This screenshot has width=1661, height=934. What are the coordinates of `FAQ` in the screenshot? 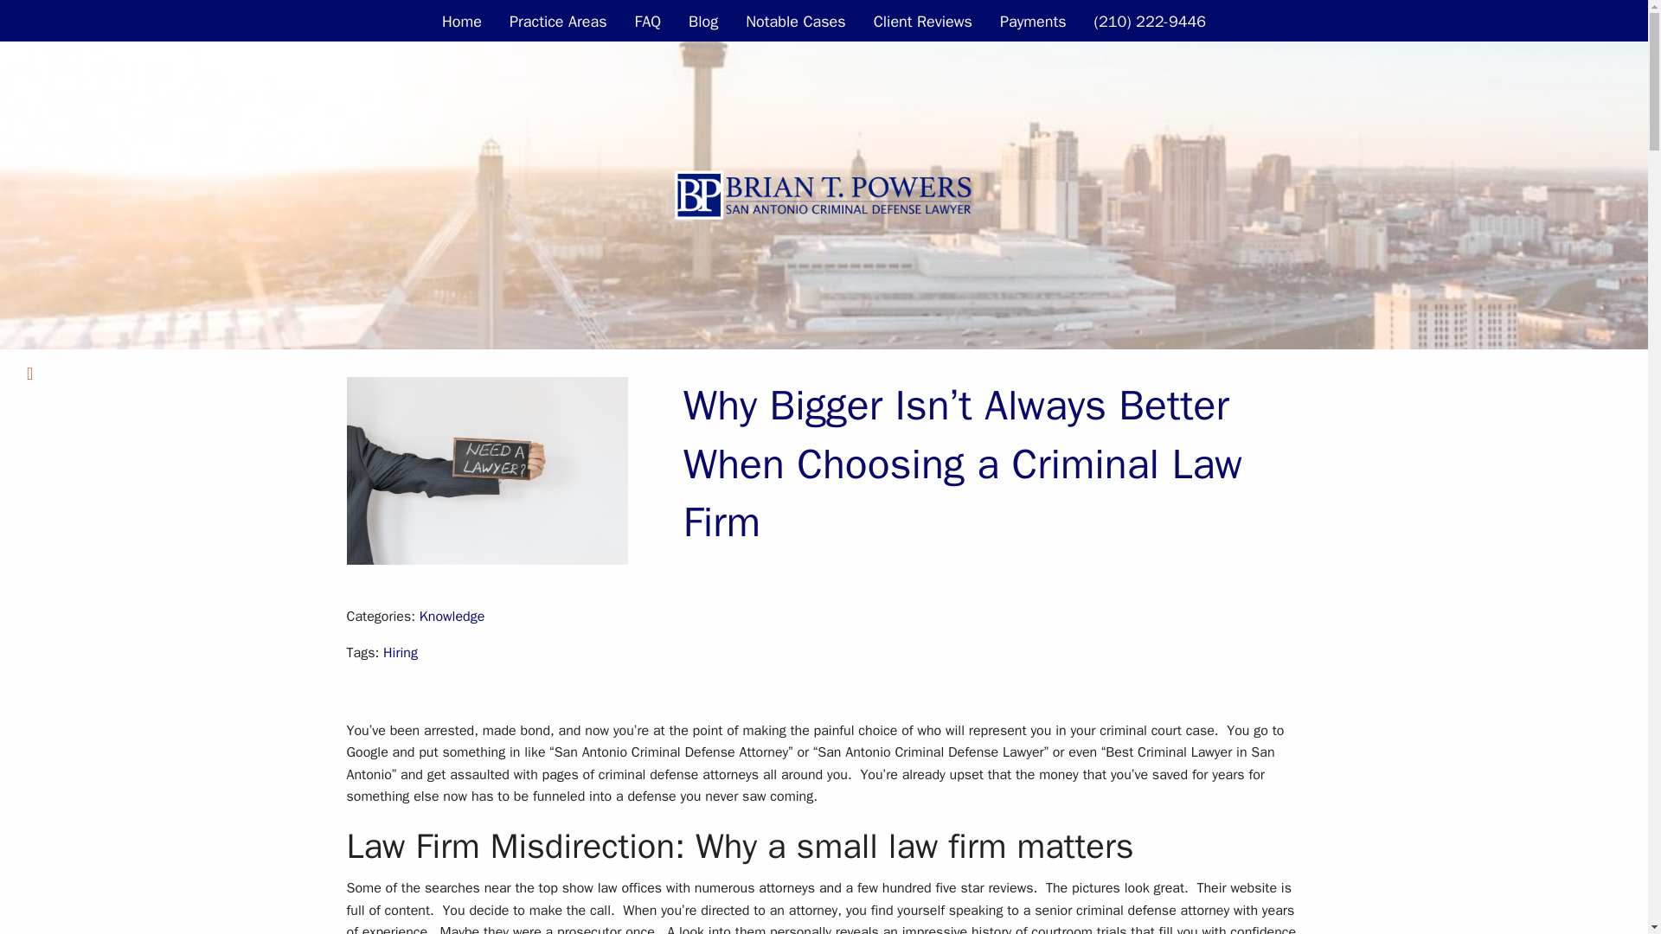 It's located at (649, 21).